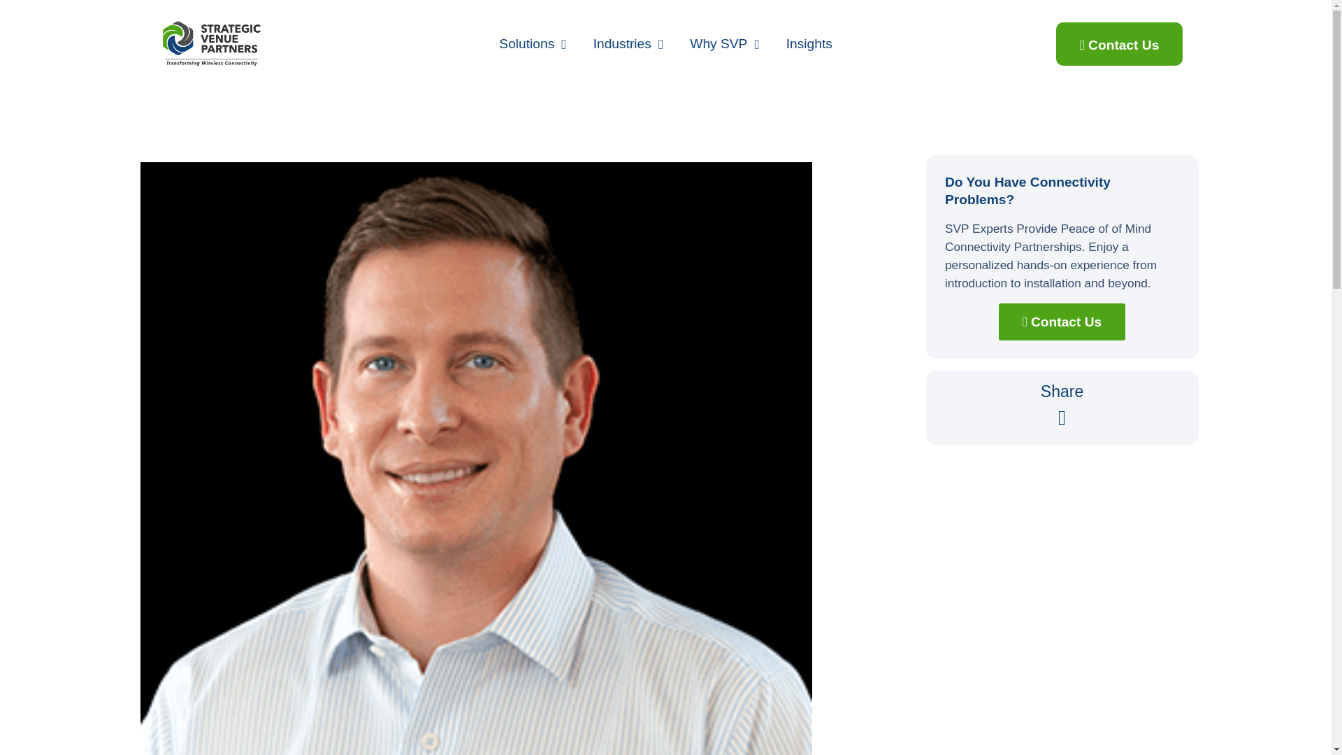 The image size is (1342, 755). What do you see at coordinates (724, 43) in the screenshot?
I see `Why SVP` at bounding box center [724, 43].